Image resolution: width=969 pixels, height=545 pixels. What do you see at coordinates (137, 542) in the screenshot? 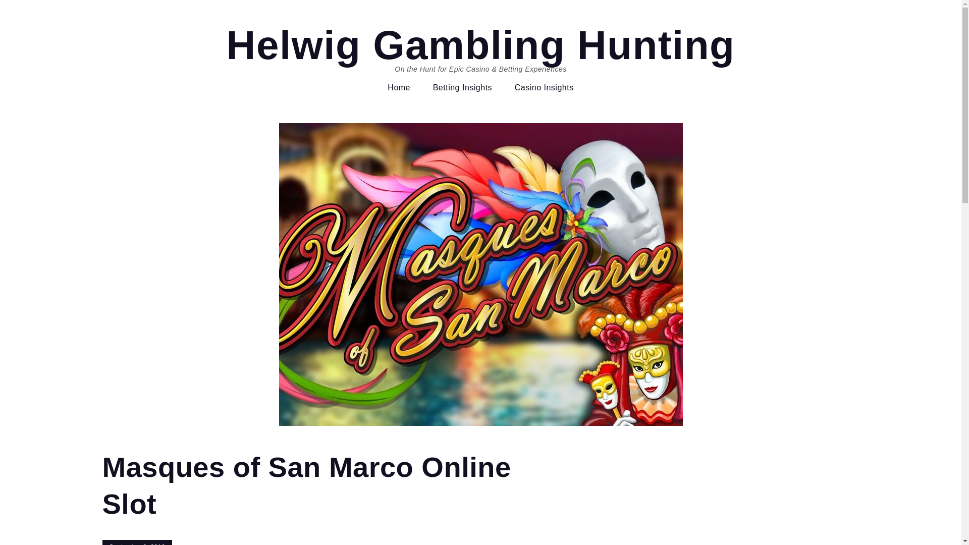
I see `September 8, 2016` at bounding box center [137, 542].